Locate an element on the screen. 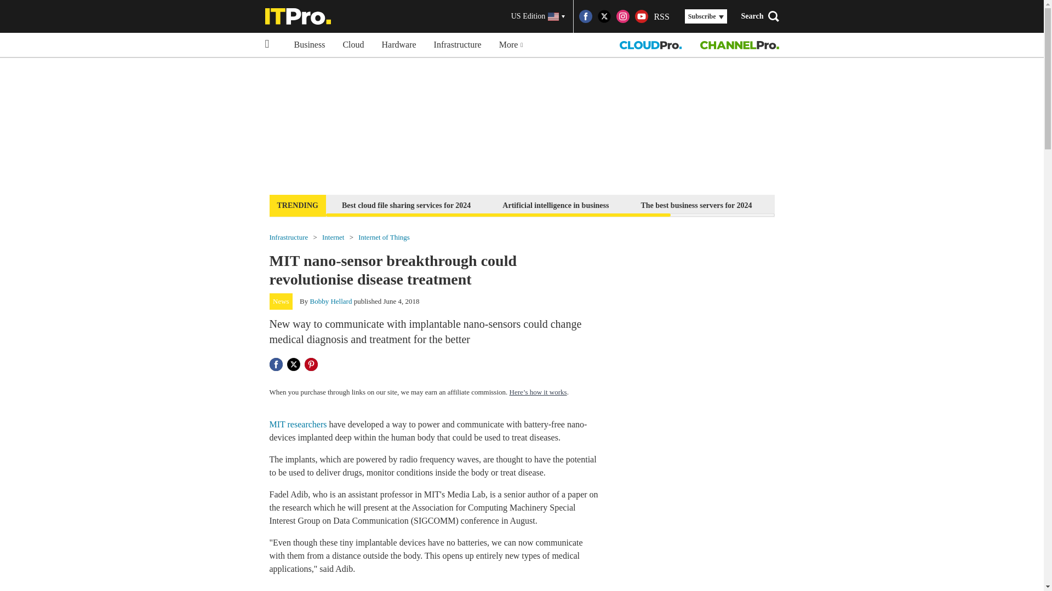 This screenshot has height=591, width=1052. Hardware is located at coordinates (399, 45).